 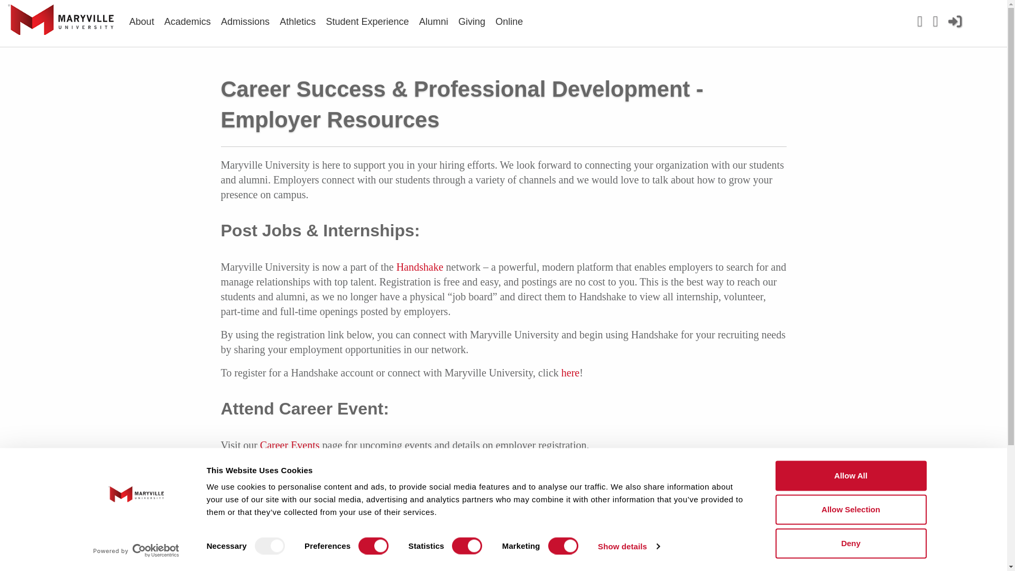 What do you see at coordinates (628, 546) in the screenshot?
I see `Show details` at bounding box center [628, 546].